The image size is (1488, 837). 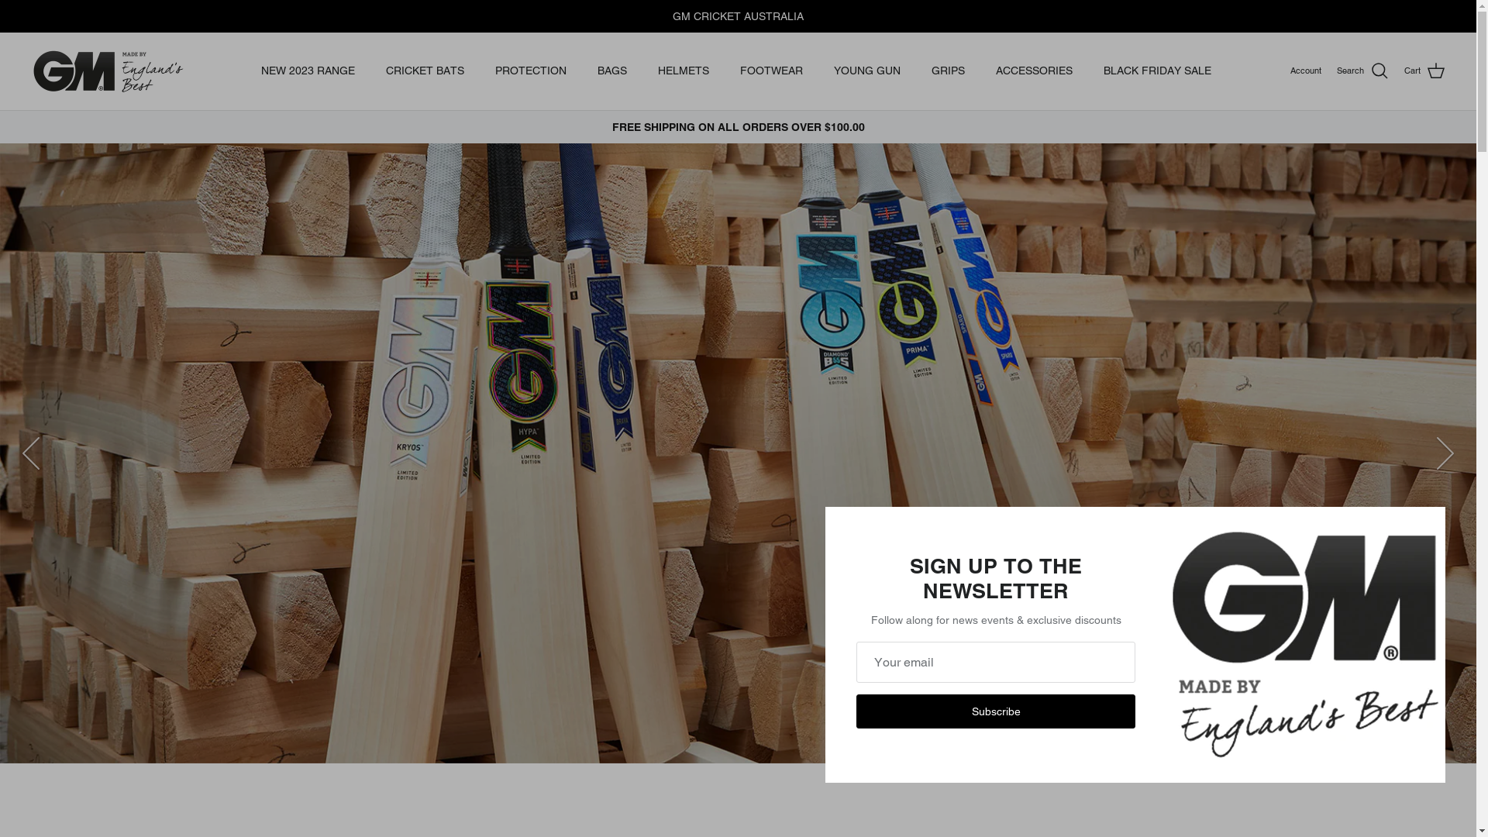 What do you see at coordinates (1034, 71) in the screenshot?
I see `ACCESSORIES` at bounding box center [1034, 71].